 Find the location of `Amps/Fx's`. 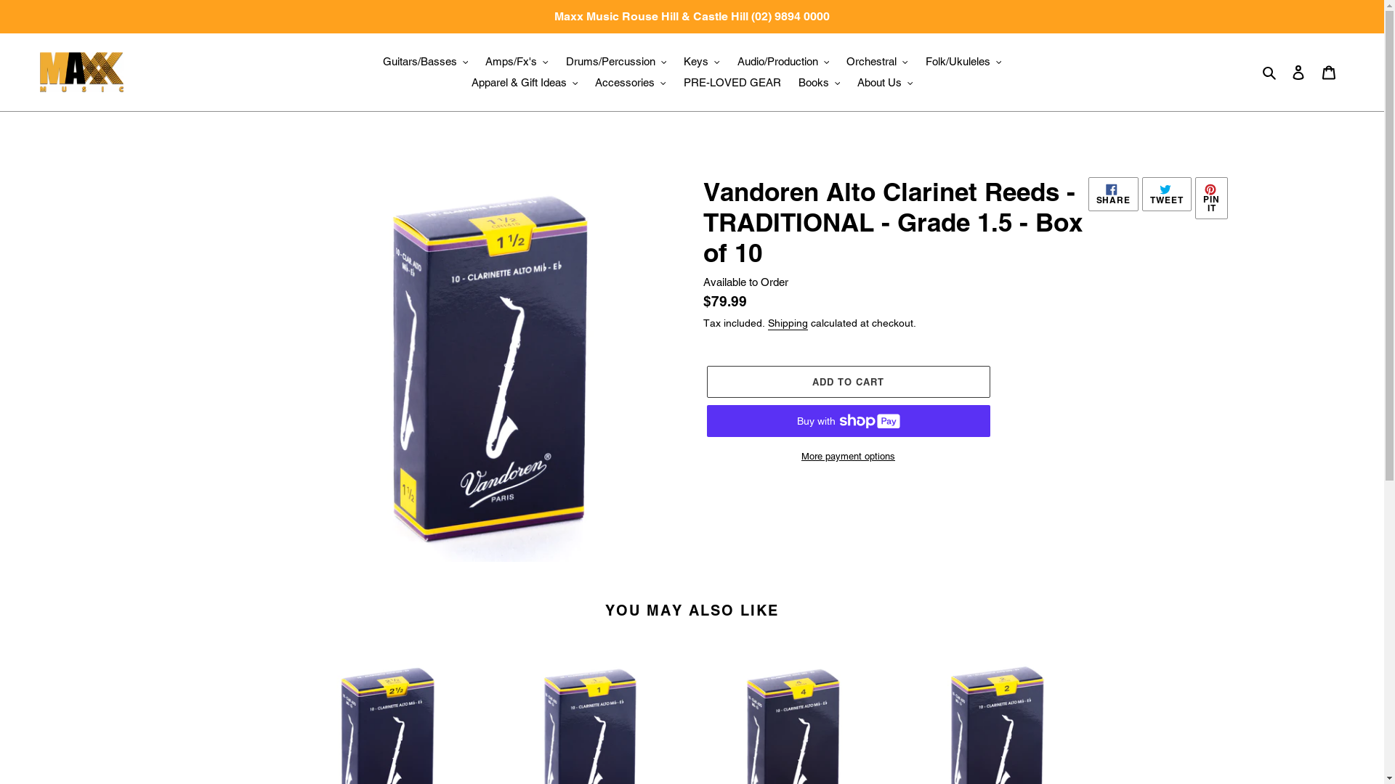

Amps/Fx's is located at coordinates (517, 62).